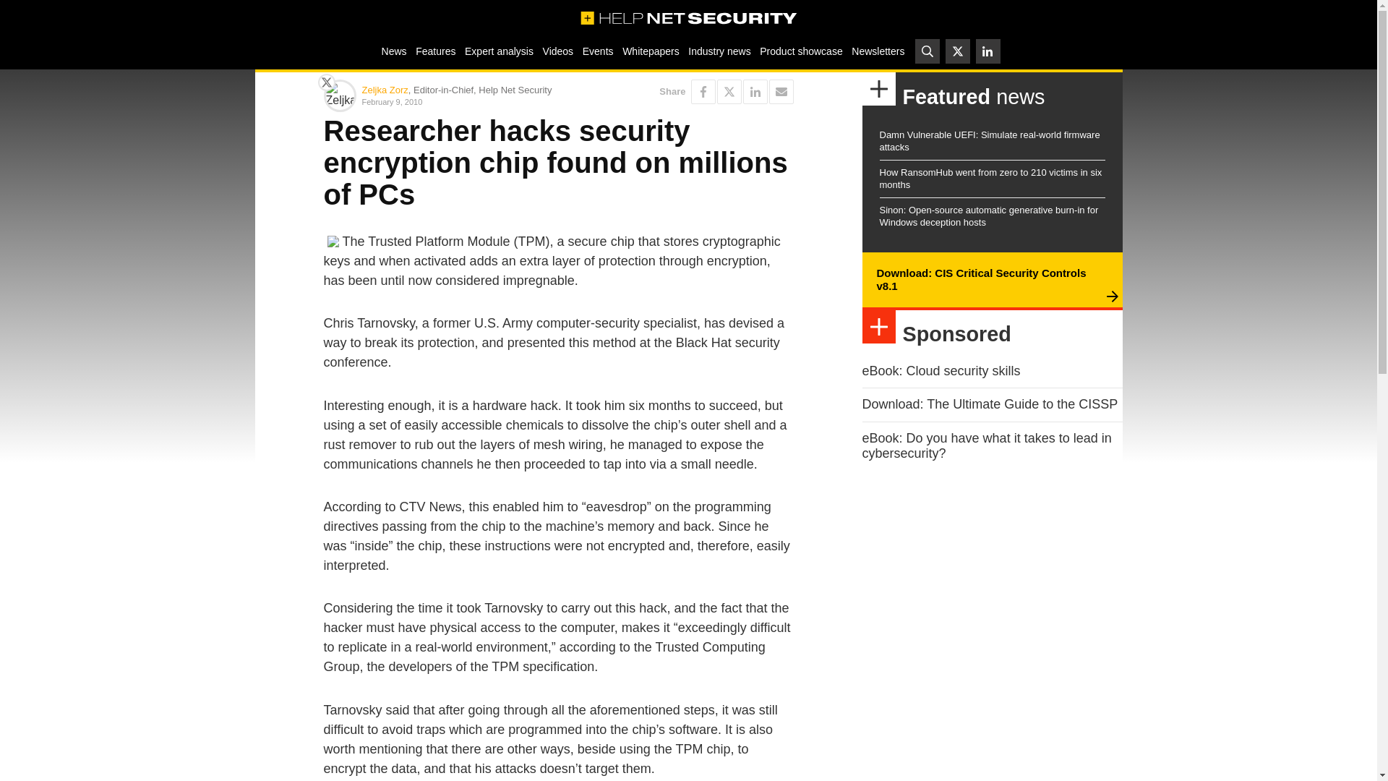 The image size is (1388, 781). Describe the element at coordinates (990, 179) in the screenshot. I see `How RansomHub went from zero to 210 victims in six months` at that location.